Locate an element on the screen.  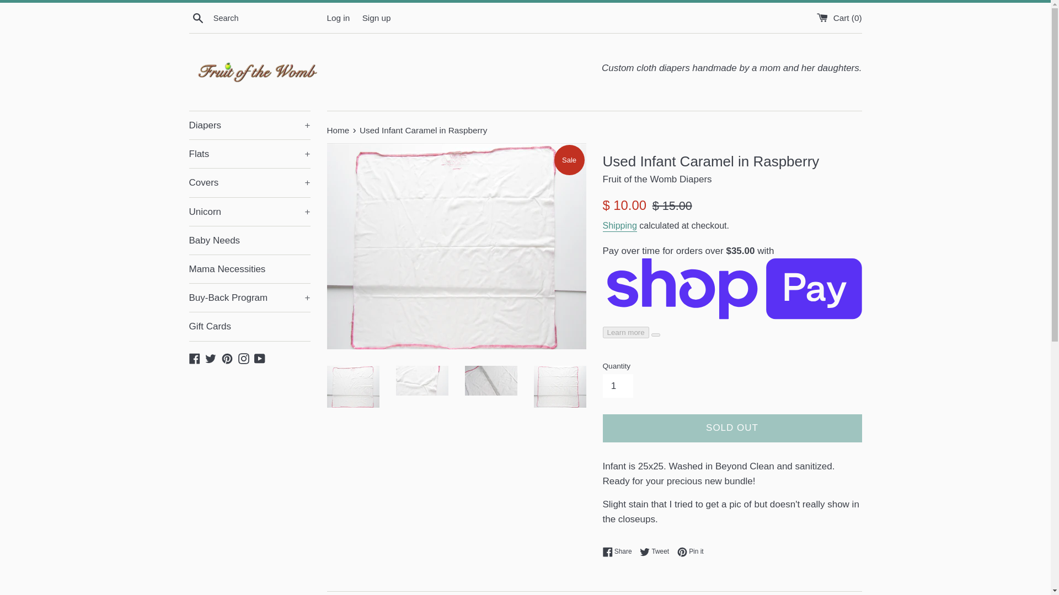
Gift Cards is located at coordinates (249, 326).